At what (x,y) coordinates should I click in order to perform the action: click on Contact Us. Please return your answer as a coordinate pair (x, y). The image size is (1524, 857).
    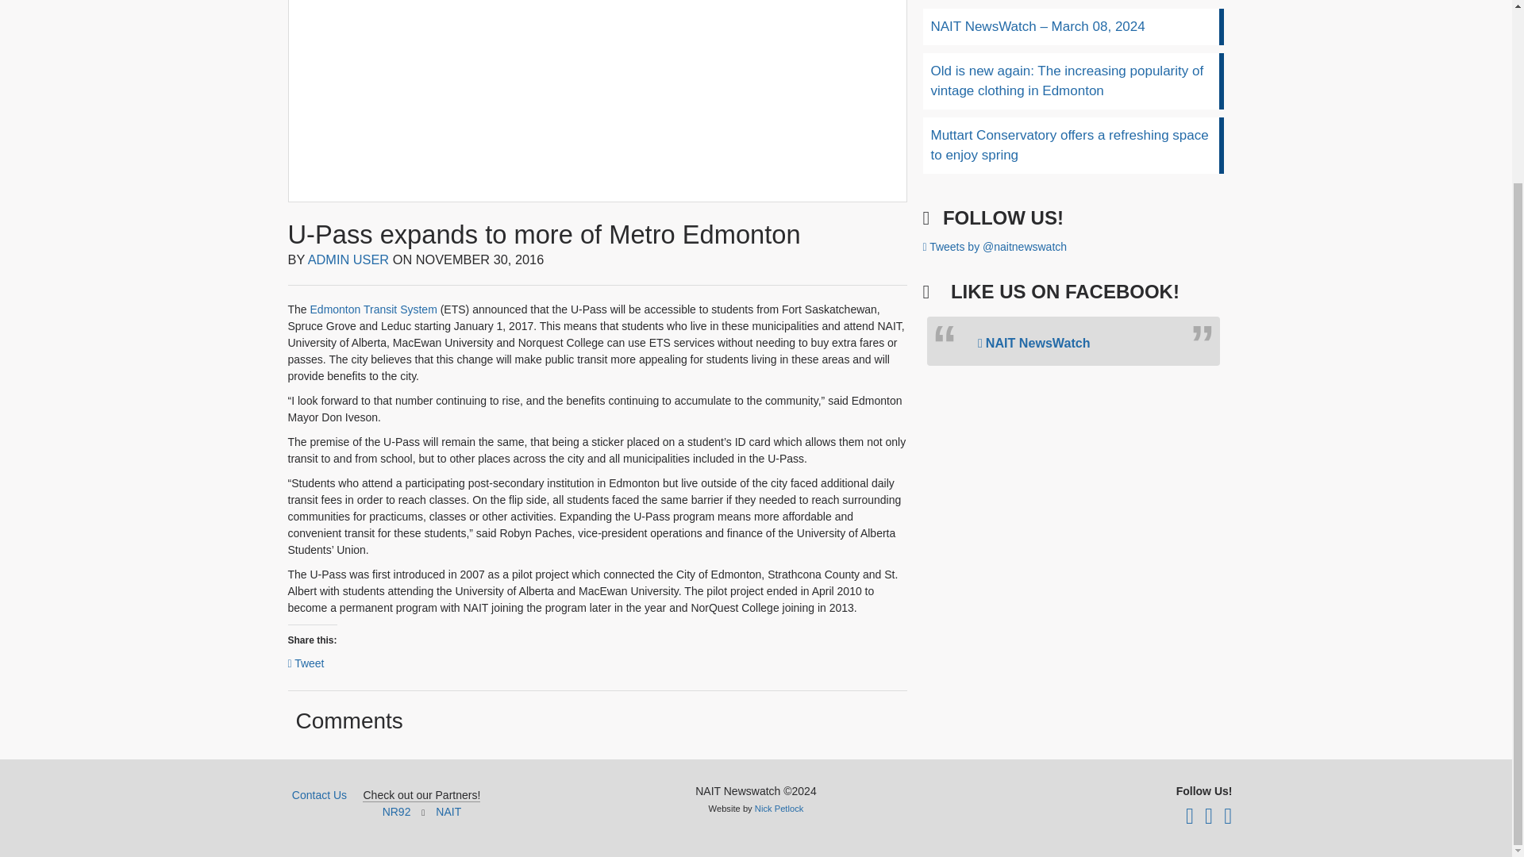
    Looking at the image, I should click on (319, 794).